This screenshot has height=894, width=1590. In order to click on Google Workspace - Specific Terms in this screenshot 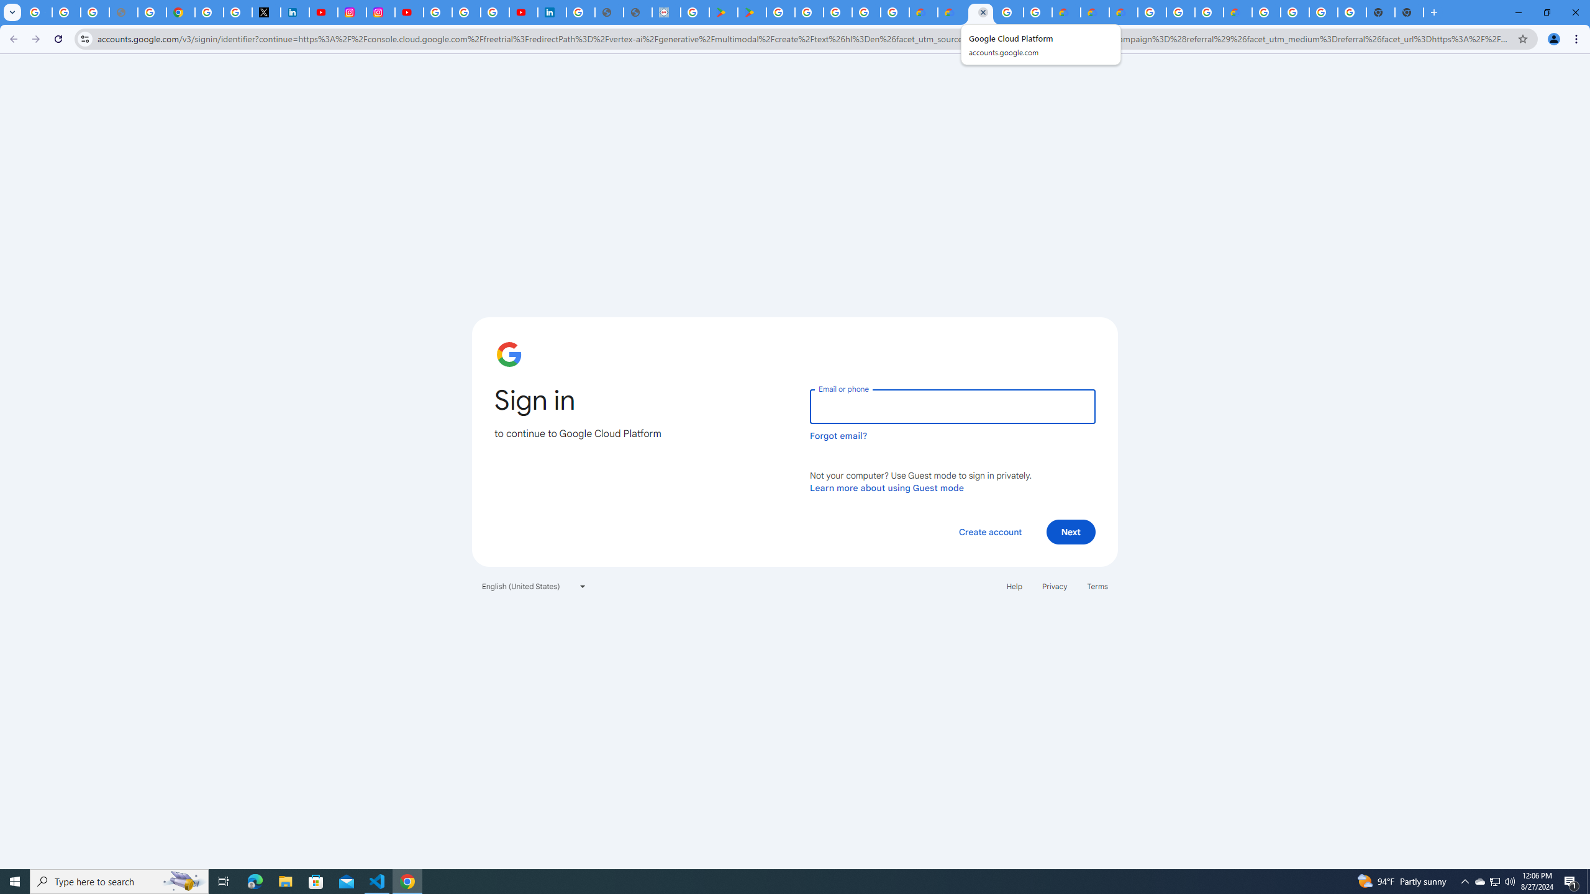, I will do `click(865, 12)`.